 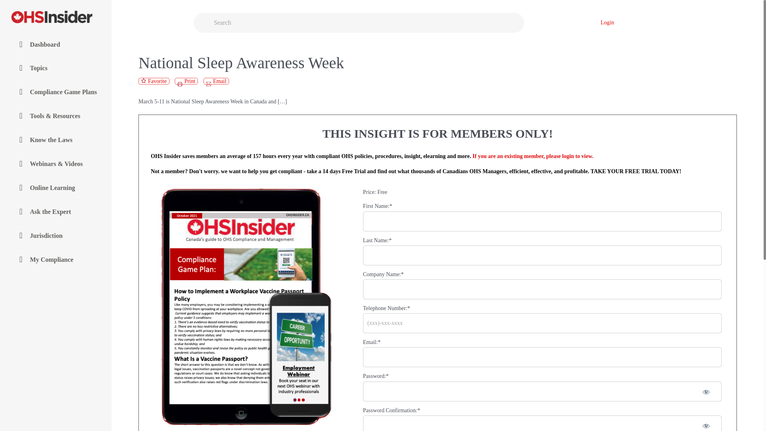 What do you see at coordinates (216, 81) in the screenshot?
I see `Share by Email` at bounding box center [216, 81].